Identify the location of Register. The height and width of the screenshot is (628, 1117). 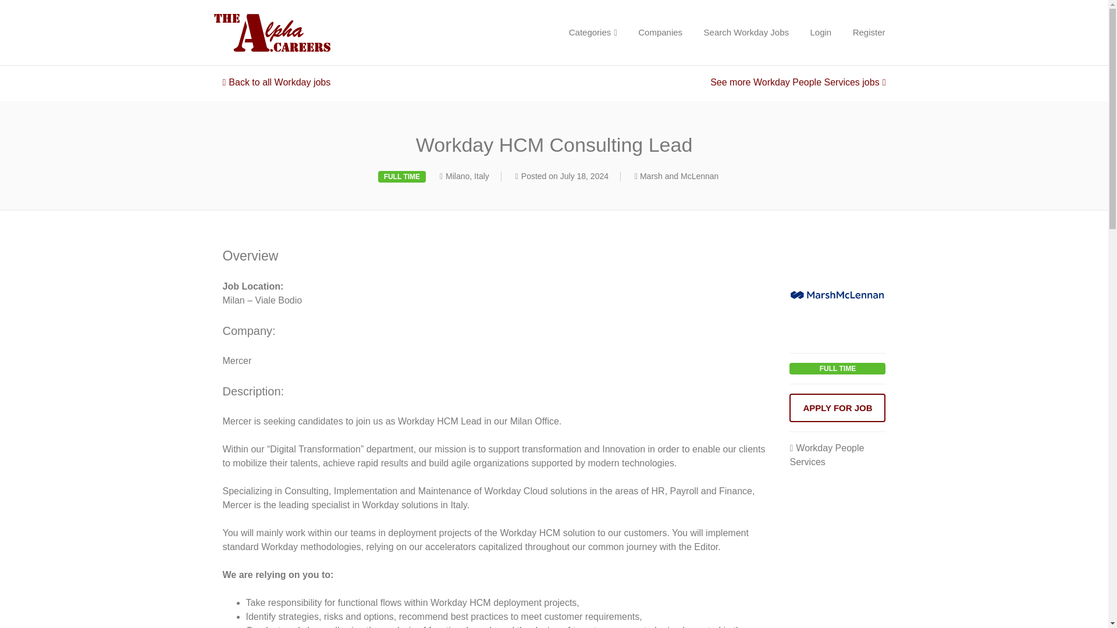
(869, 33).